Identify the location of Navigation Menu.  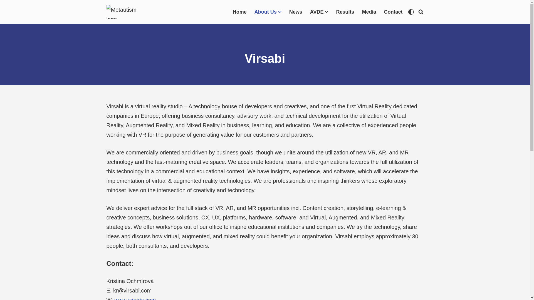
(520, 7).